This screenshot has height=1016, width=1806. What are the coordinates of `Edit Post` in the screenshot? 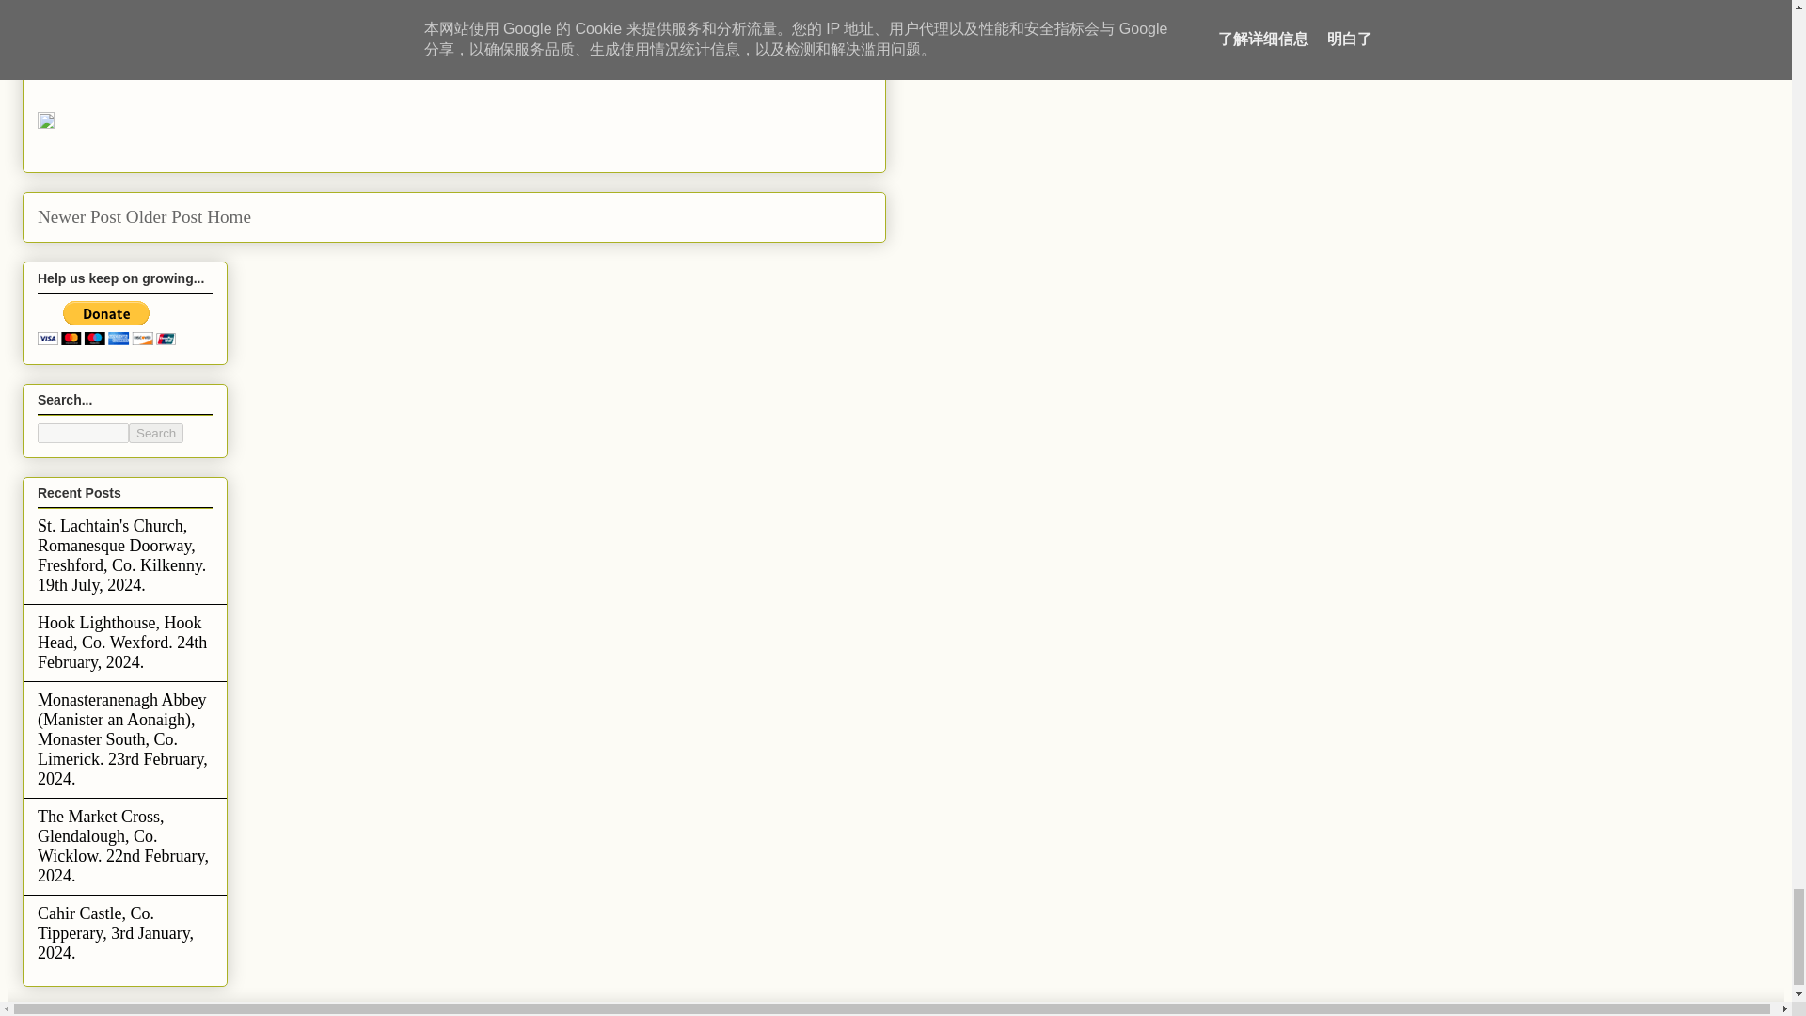 It's located at (45, 124).